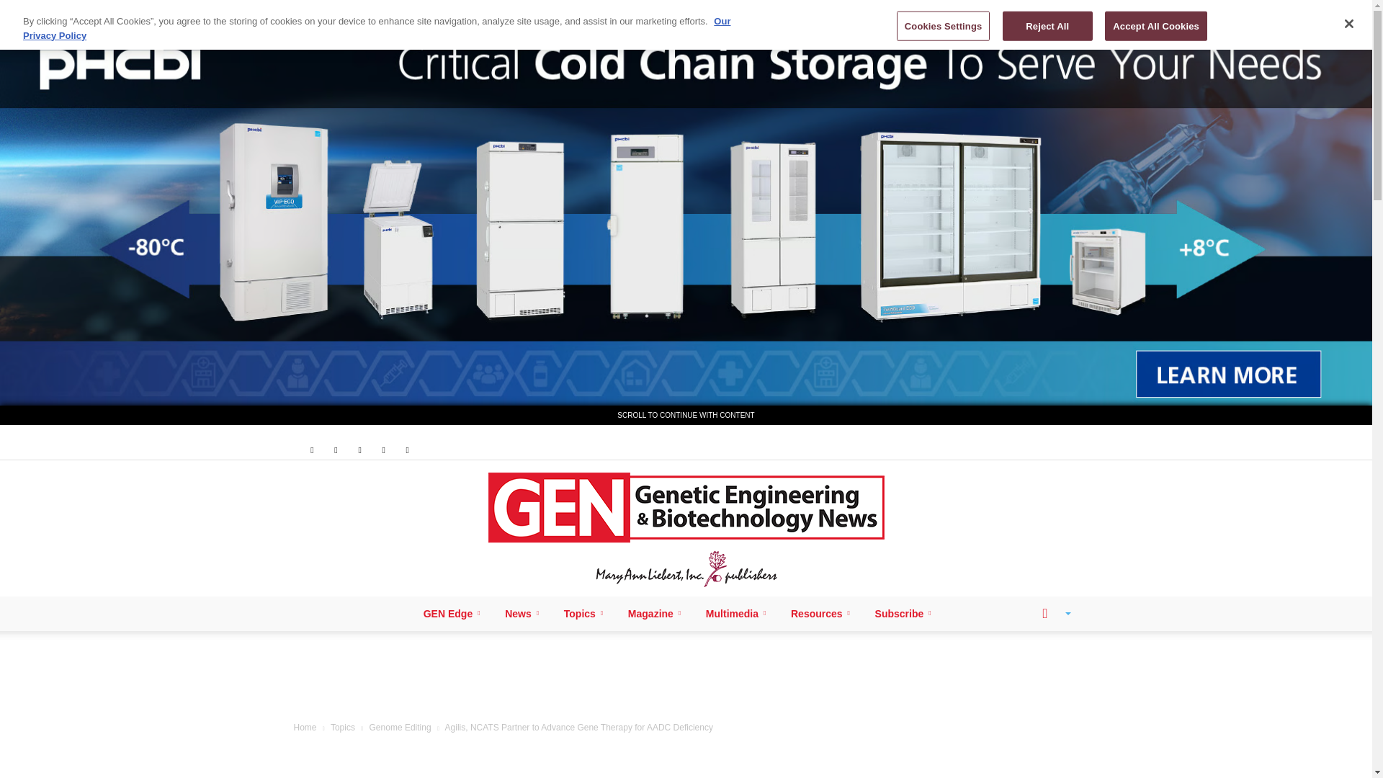 This screenshot has height=778, width=1383. I want to click on Facebook, so click(311, 450).